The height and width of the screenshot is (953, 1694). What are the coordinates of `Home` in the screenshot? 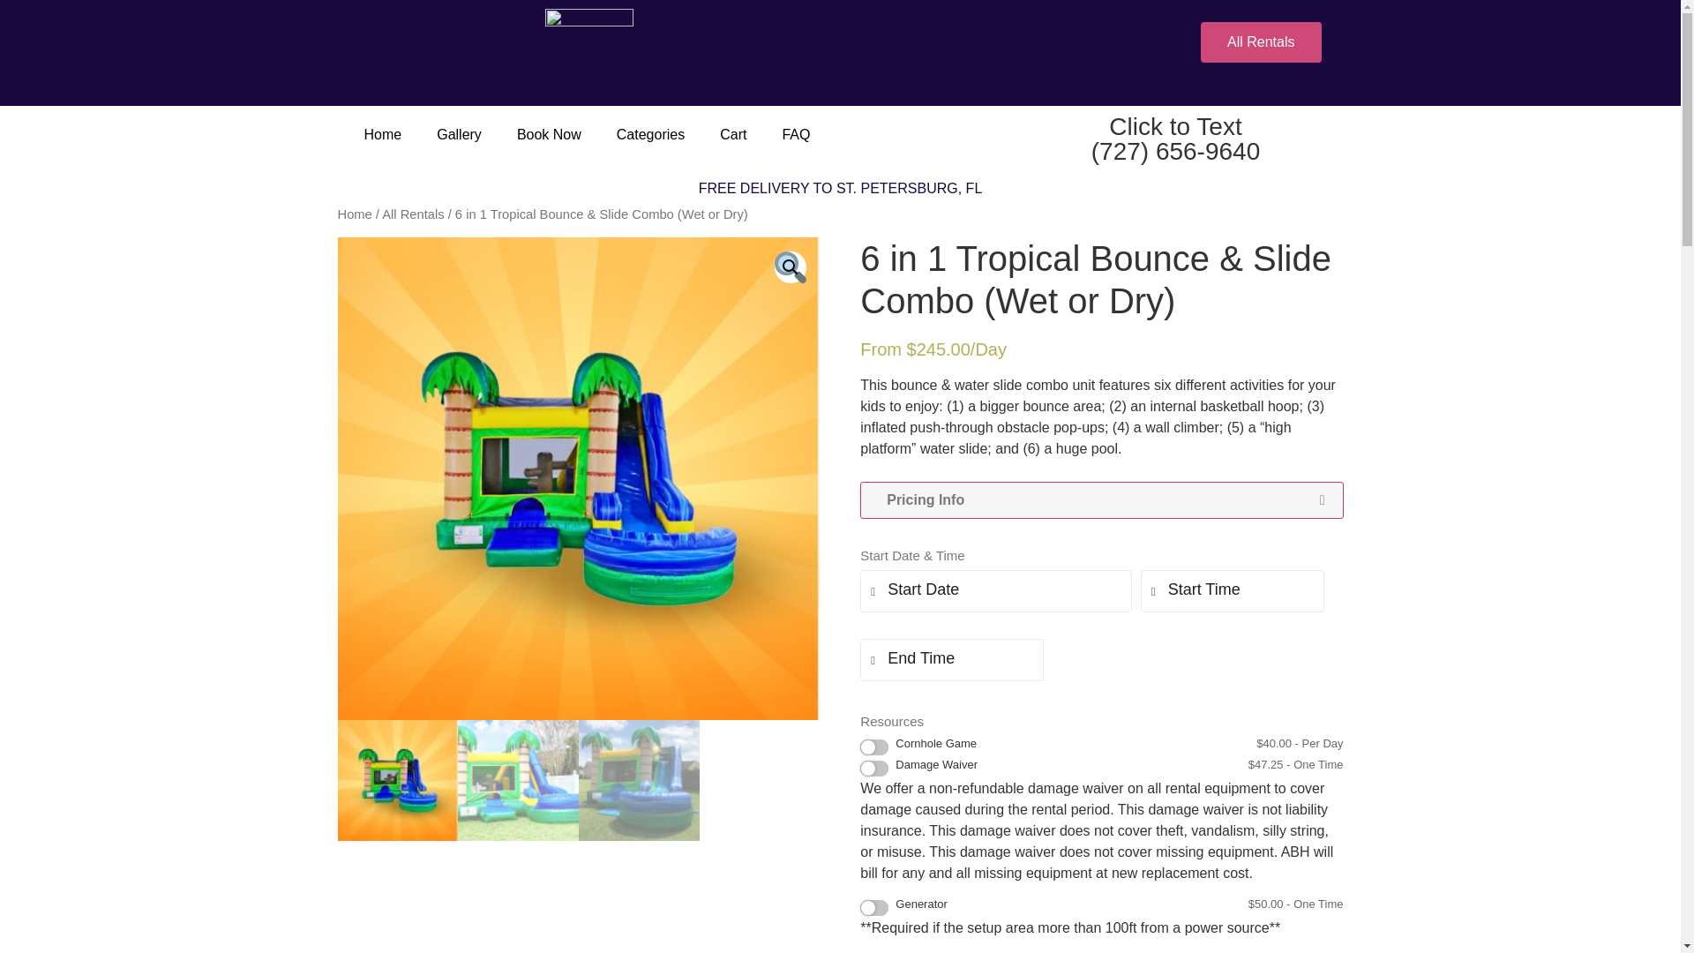 It's located at (381, 134).